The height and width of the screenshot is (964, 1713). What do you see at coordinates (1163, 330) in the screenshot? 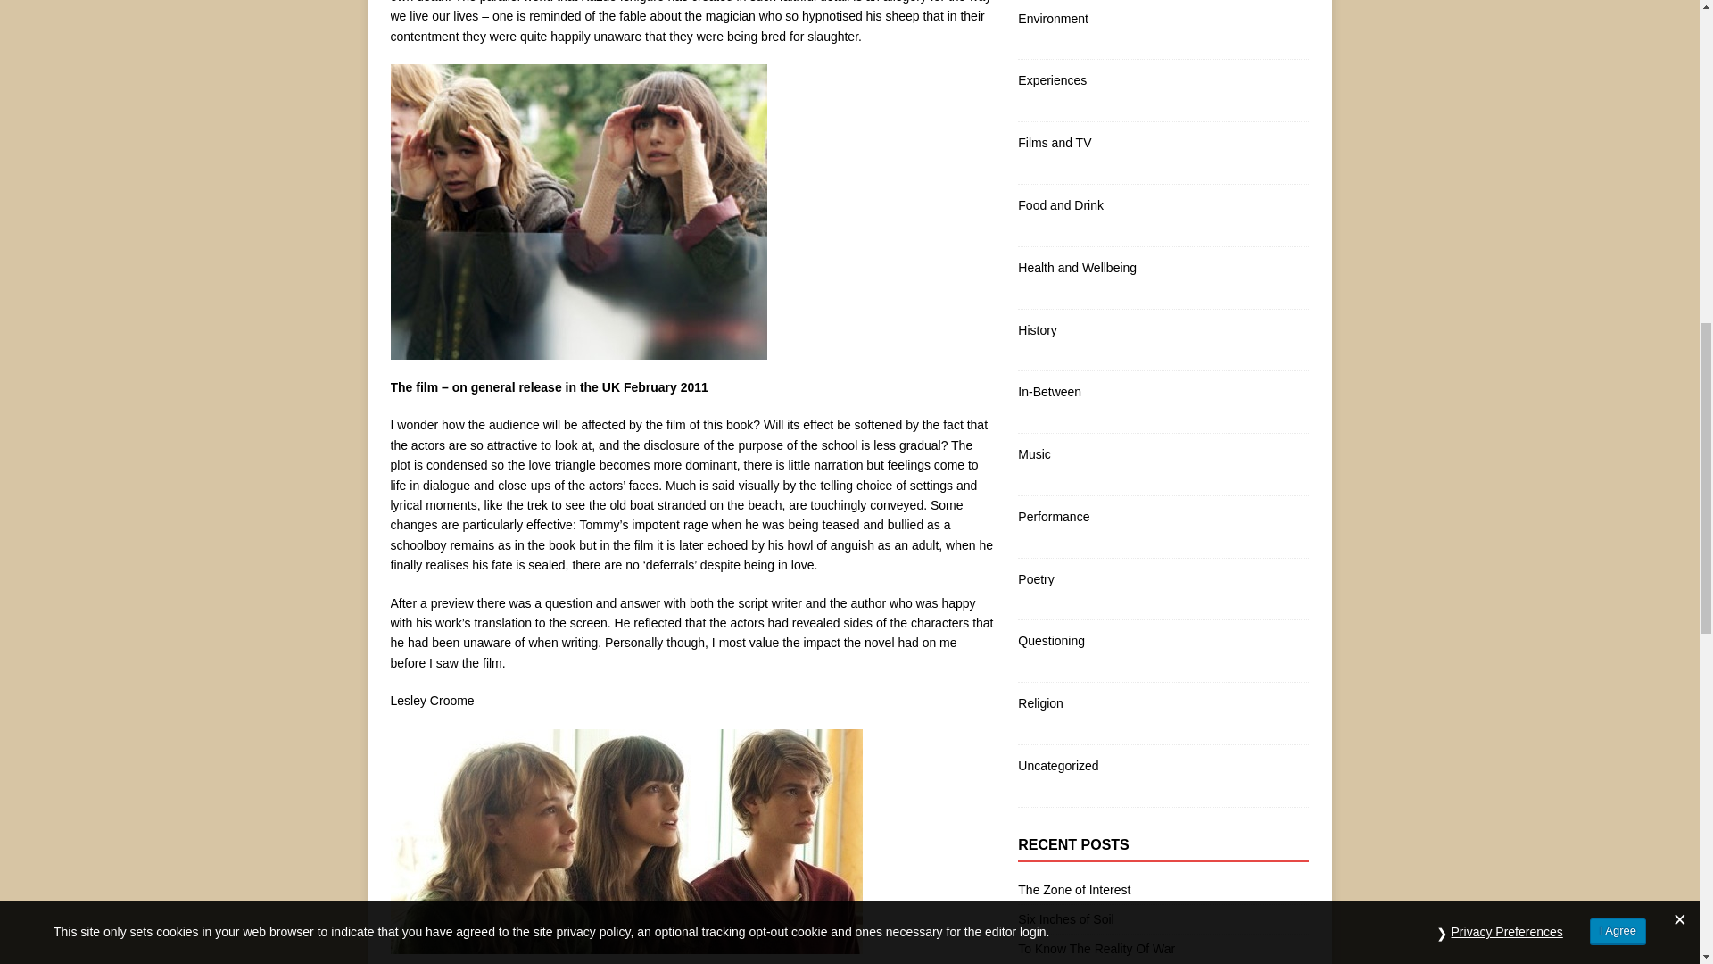
I see `History` at bounding box center [1163, 330].